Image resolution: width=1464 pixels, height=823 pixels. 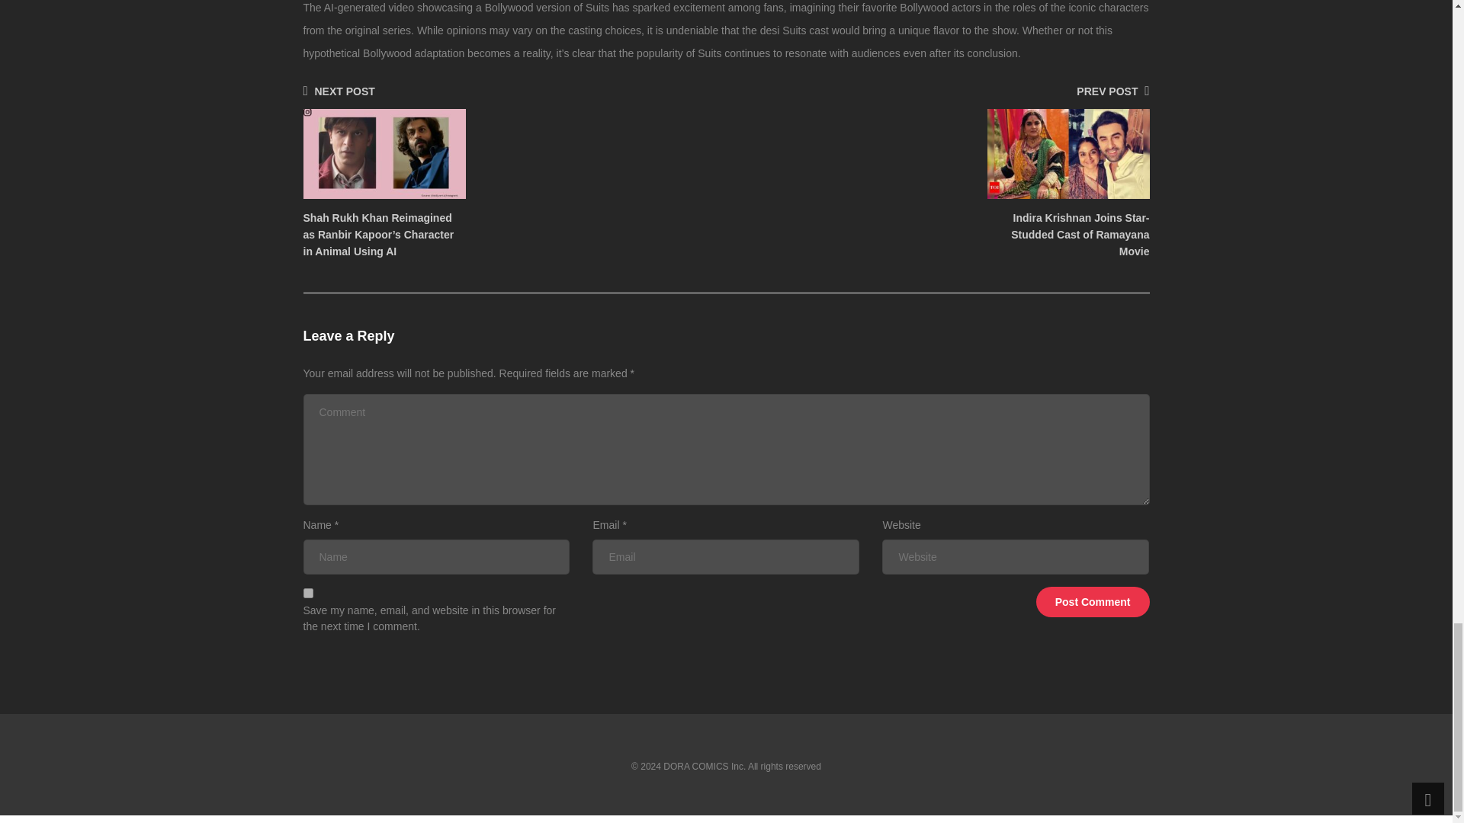 What do you see at coordinates (1080, 235) in the screenshot?
I see `Indira Krishnan Joins Star-Studded Cast of Ramayana Movie` at bounding box center [1080, 235].